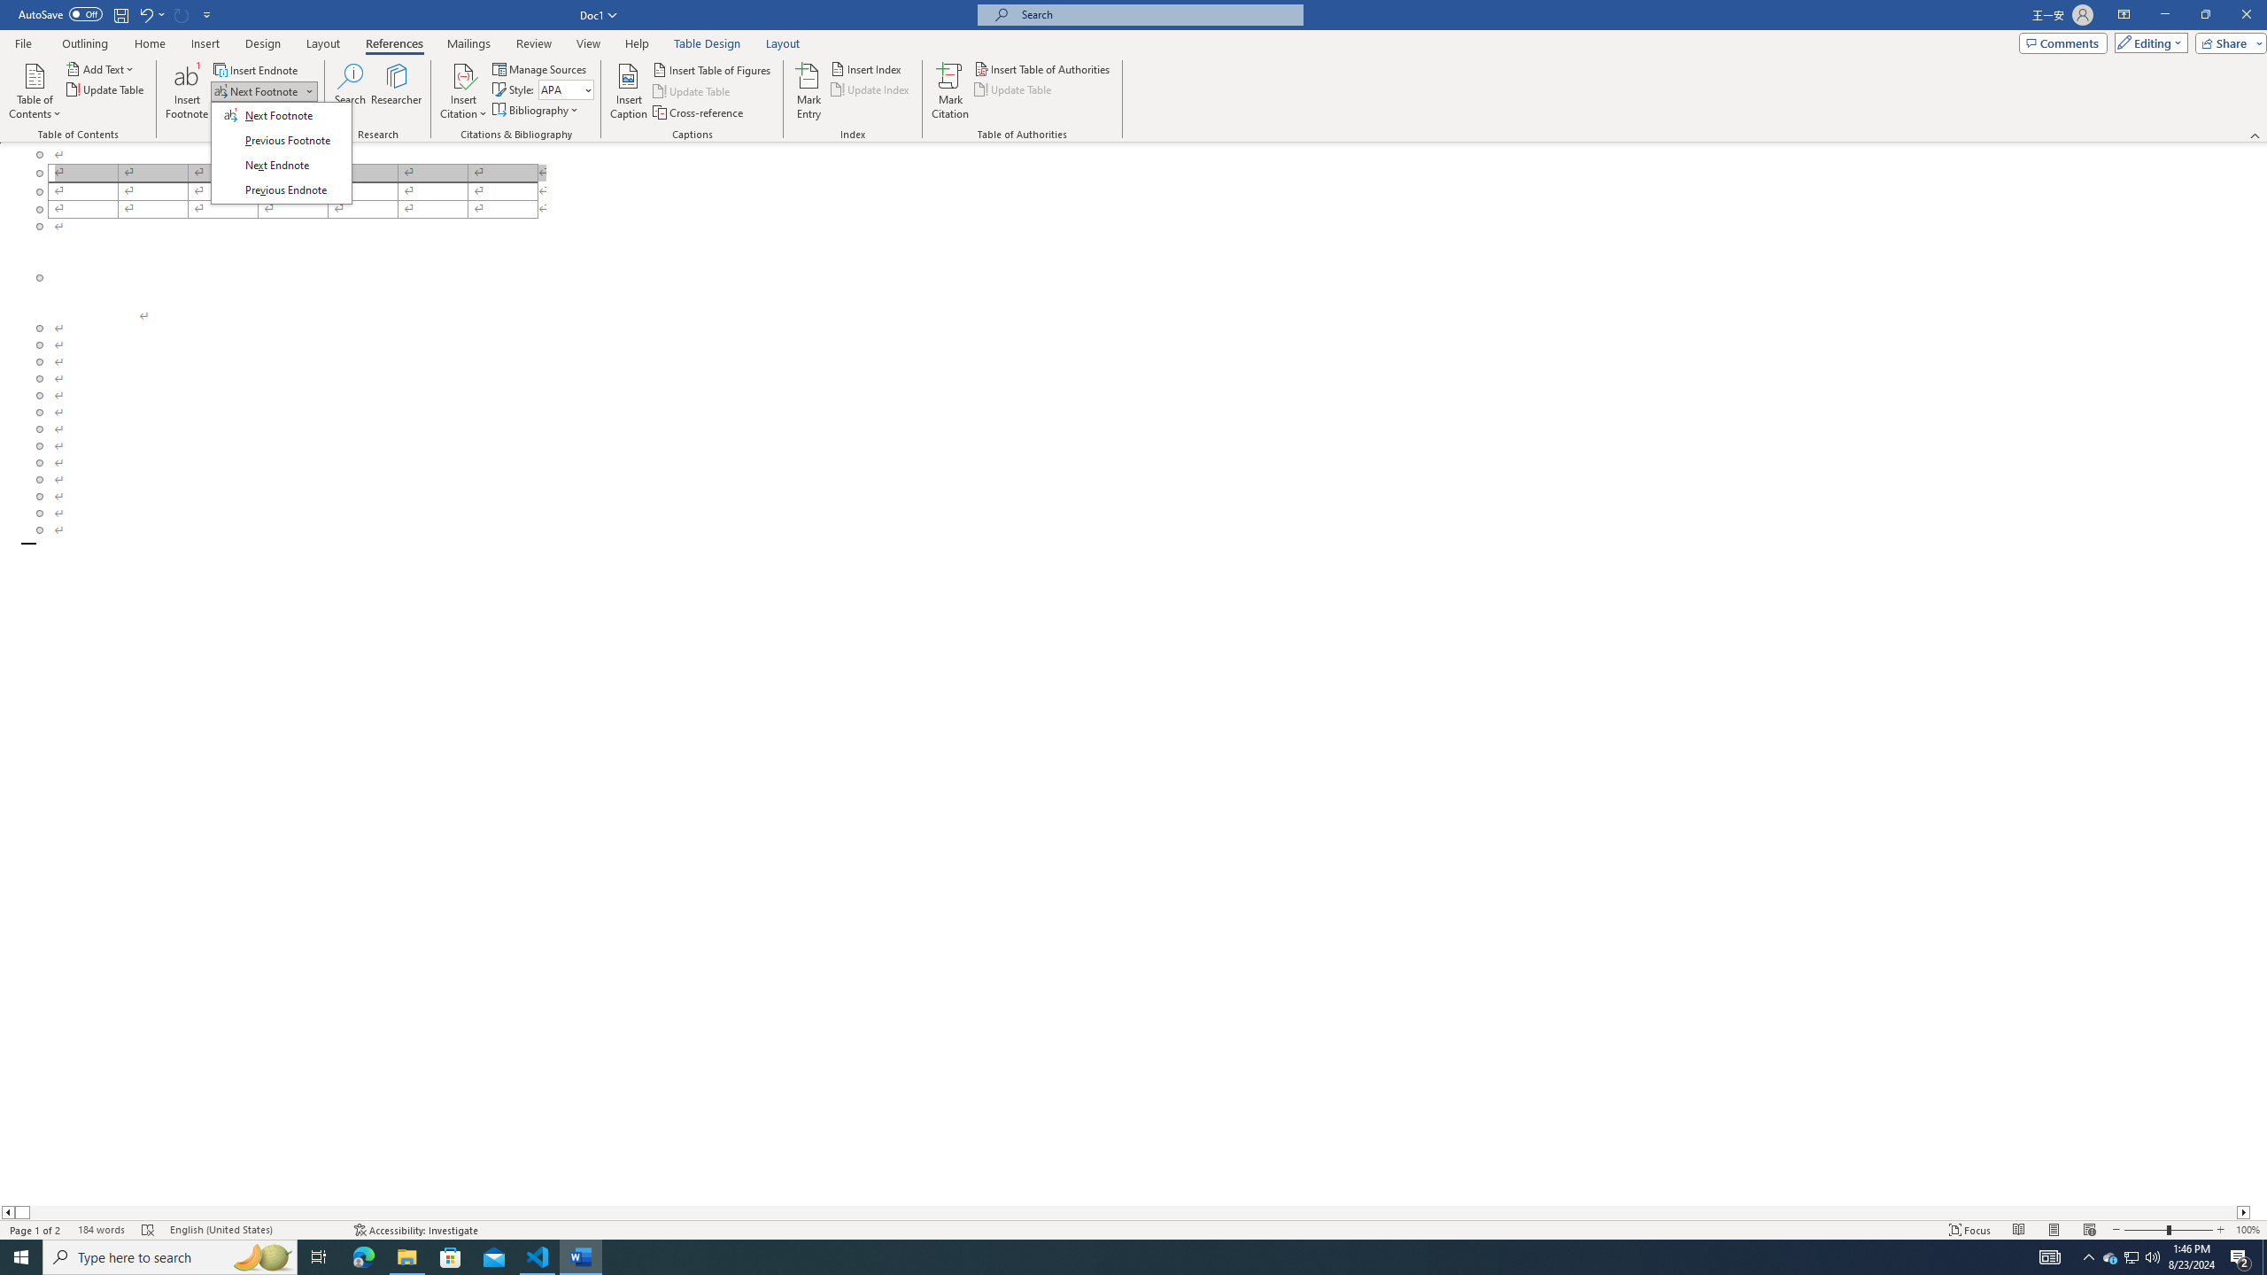 This screenshot has width=2267, height=1275. I want to click on Undo Outline Move Up, so click(151, 14).